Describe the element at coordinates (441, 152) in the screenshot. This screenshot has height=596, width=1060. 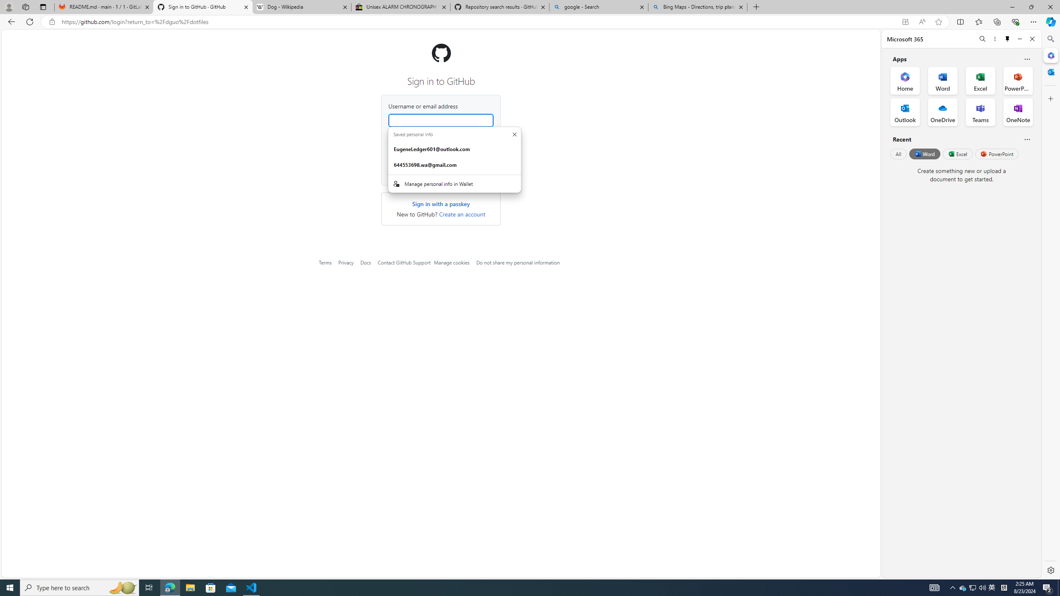
I see `Password` at that location.